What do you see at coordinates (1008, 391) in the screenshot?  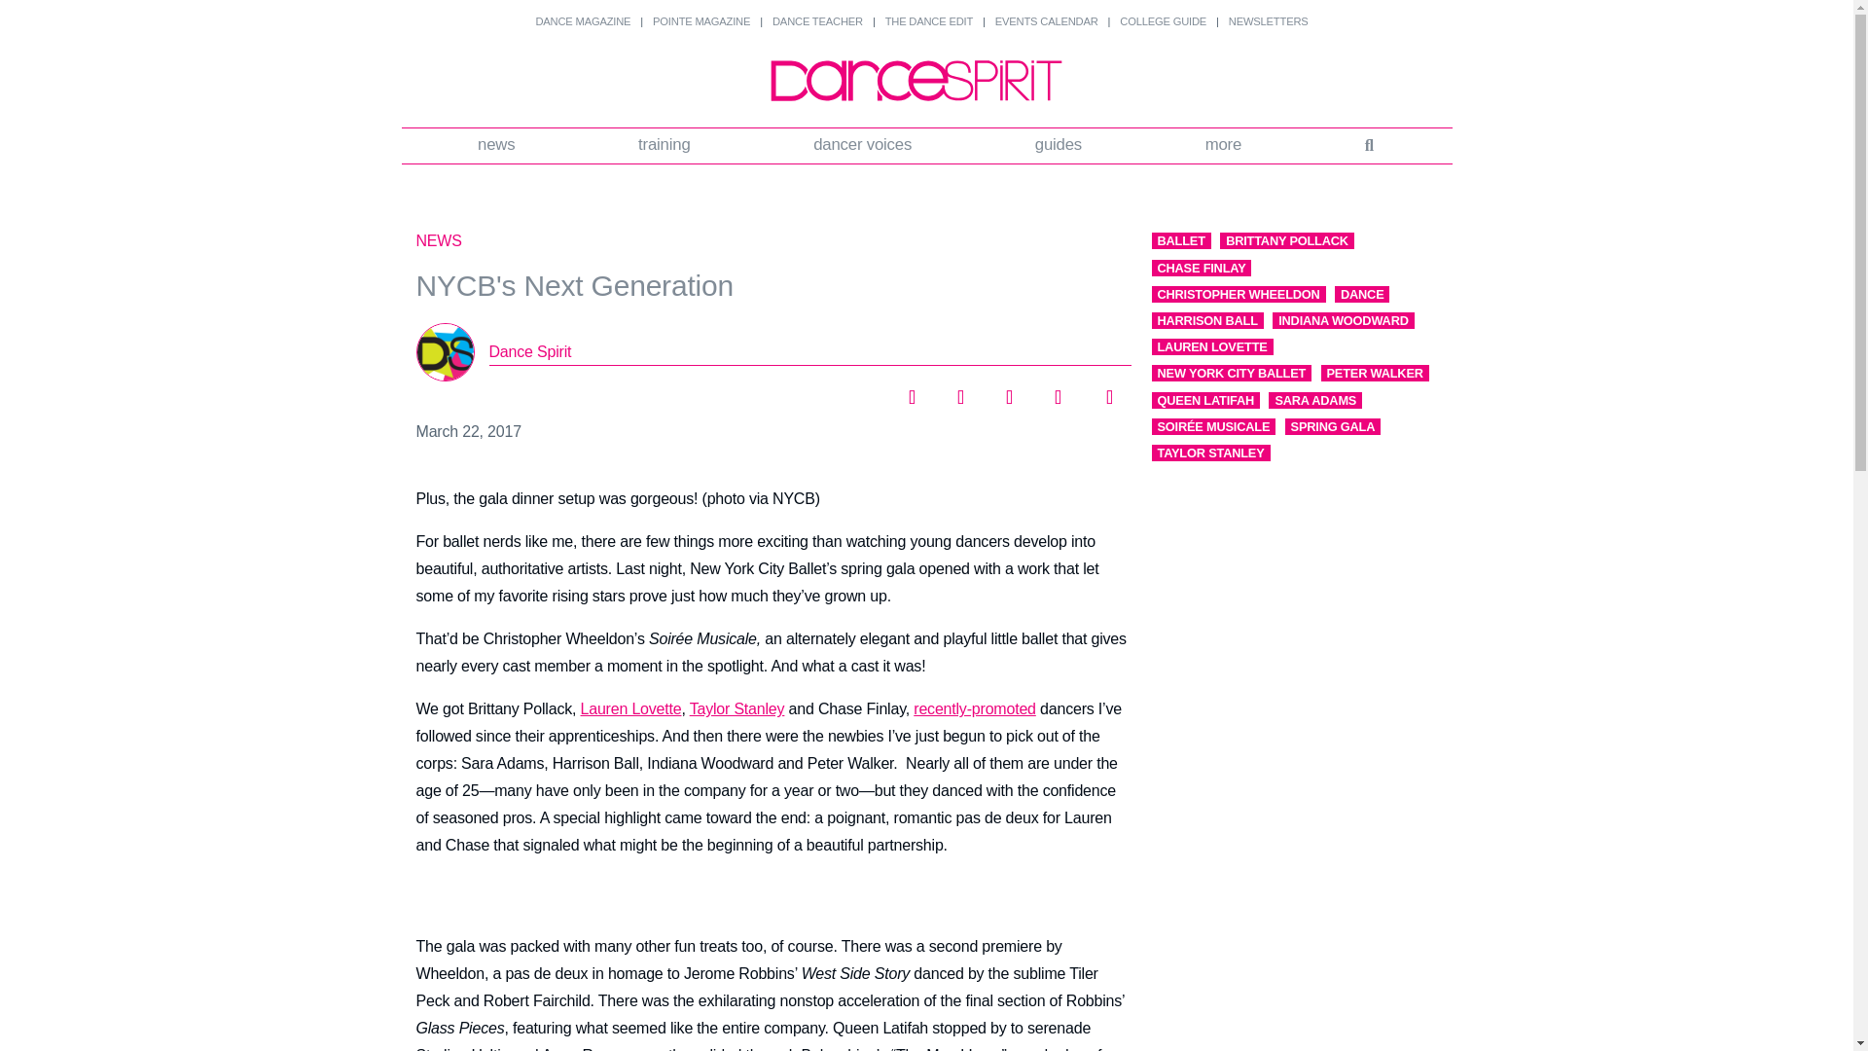 I see `Share on LinkedIn` at bounding box center [1008, 391].